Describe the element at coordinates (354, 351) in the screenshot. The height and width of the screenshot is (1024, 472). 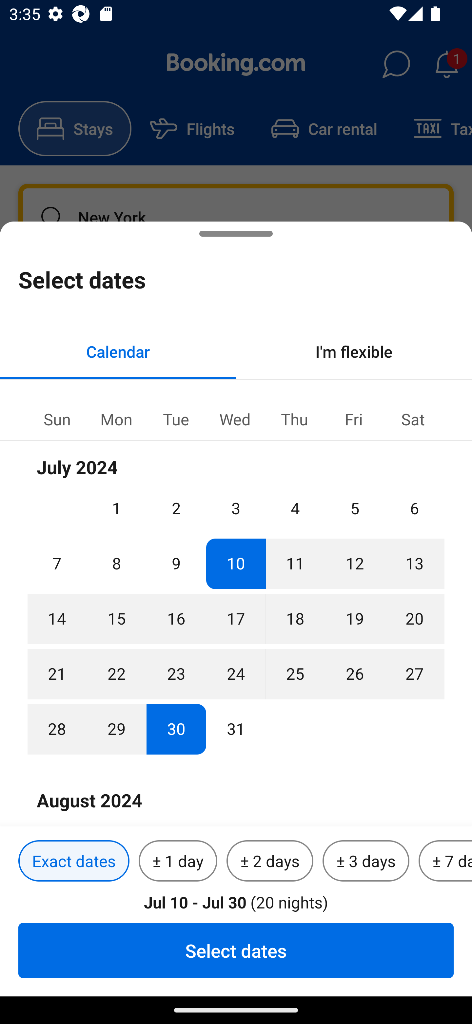
I see `I'm flexible` at that location.